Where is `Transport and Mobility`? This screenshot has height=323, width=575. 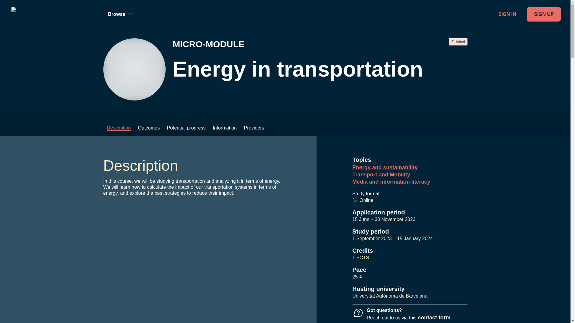 Transport and Mobility is located at coordinates (409, 175).